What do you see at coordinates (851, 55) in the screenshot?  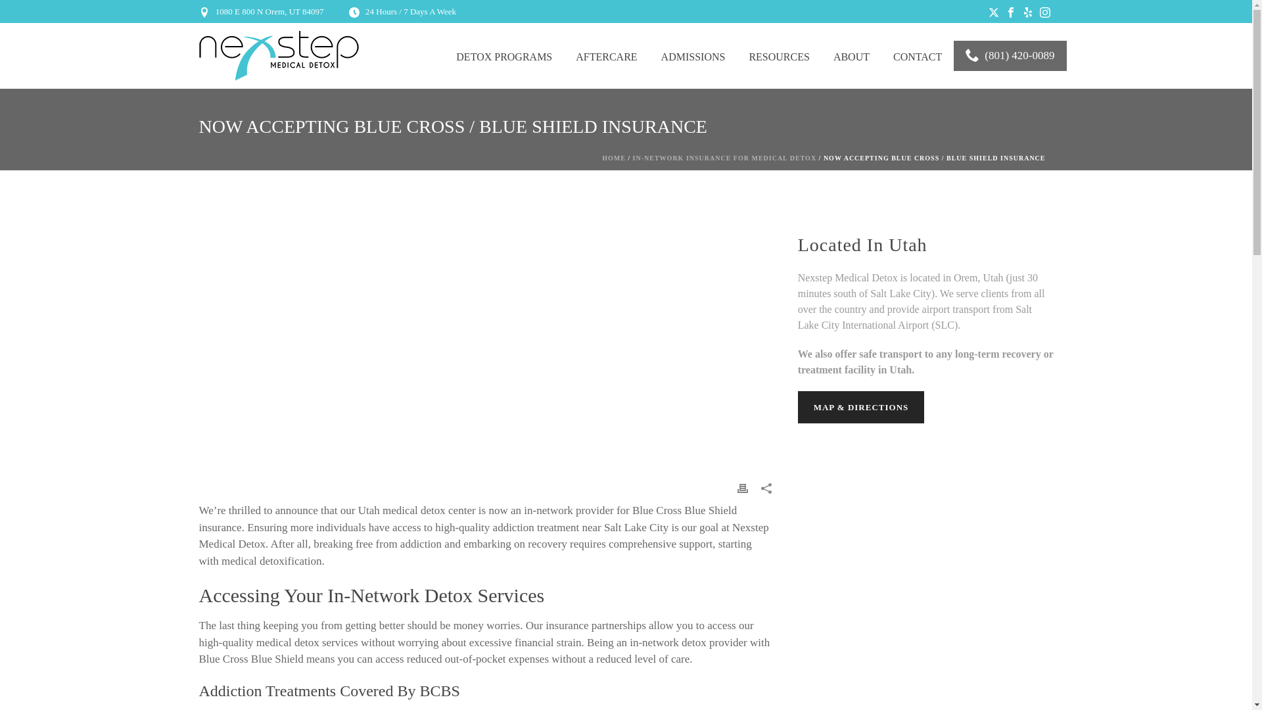 I see `ABOUT` at bounding box center [851, 55].